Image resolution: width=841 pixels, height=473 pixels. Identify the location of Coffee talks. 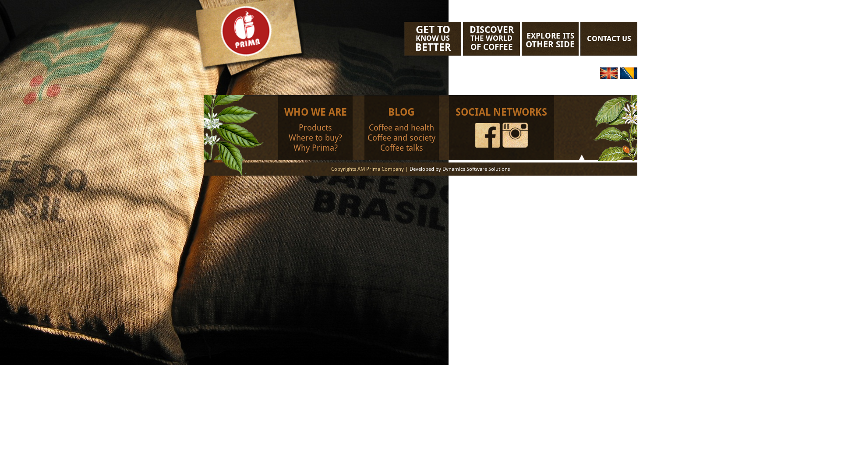
(402, 148).